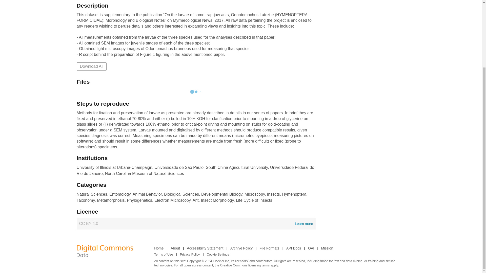 The image size is (486, 273). What do you see at coordinates (269, 248) in the screenshot?
I see `Mission` at bounding box center [269, 248].